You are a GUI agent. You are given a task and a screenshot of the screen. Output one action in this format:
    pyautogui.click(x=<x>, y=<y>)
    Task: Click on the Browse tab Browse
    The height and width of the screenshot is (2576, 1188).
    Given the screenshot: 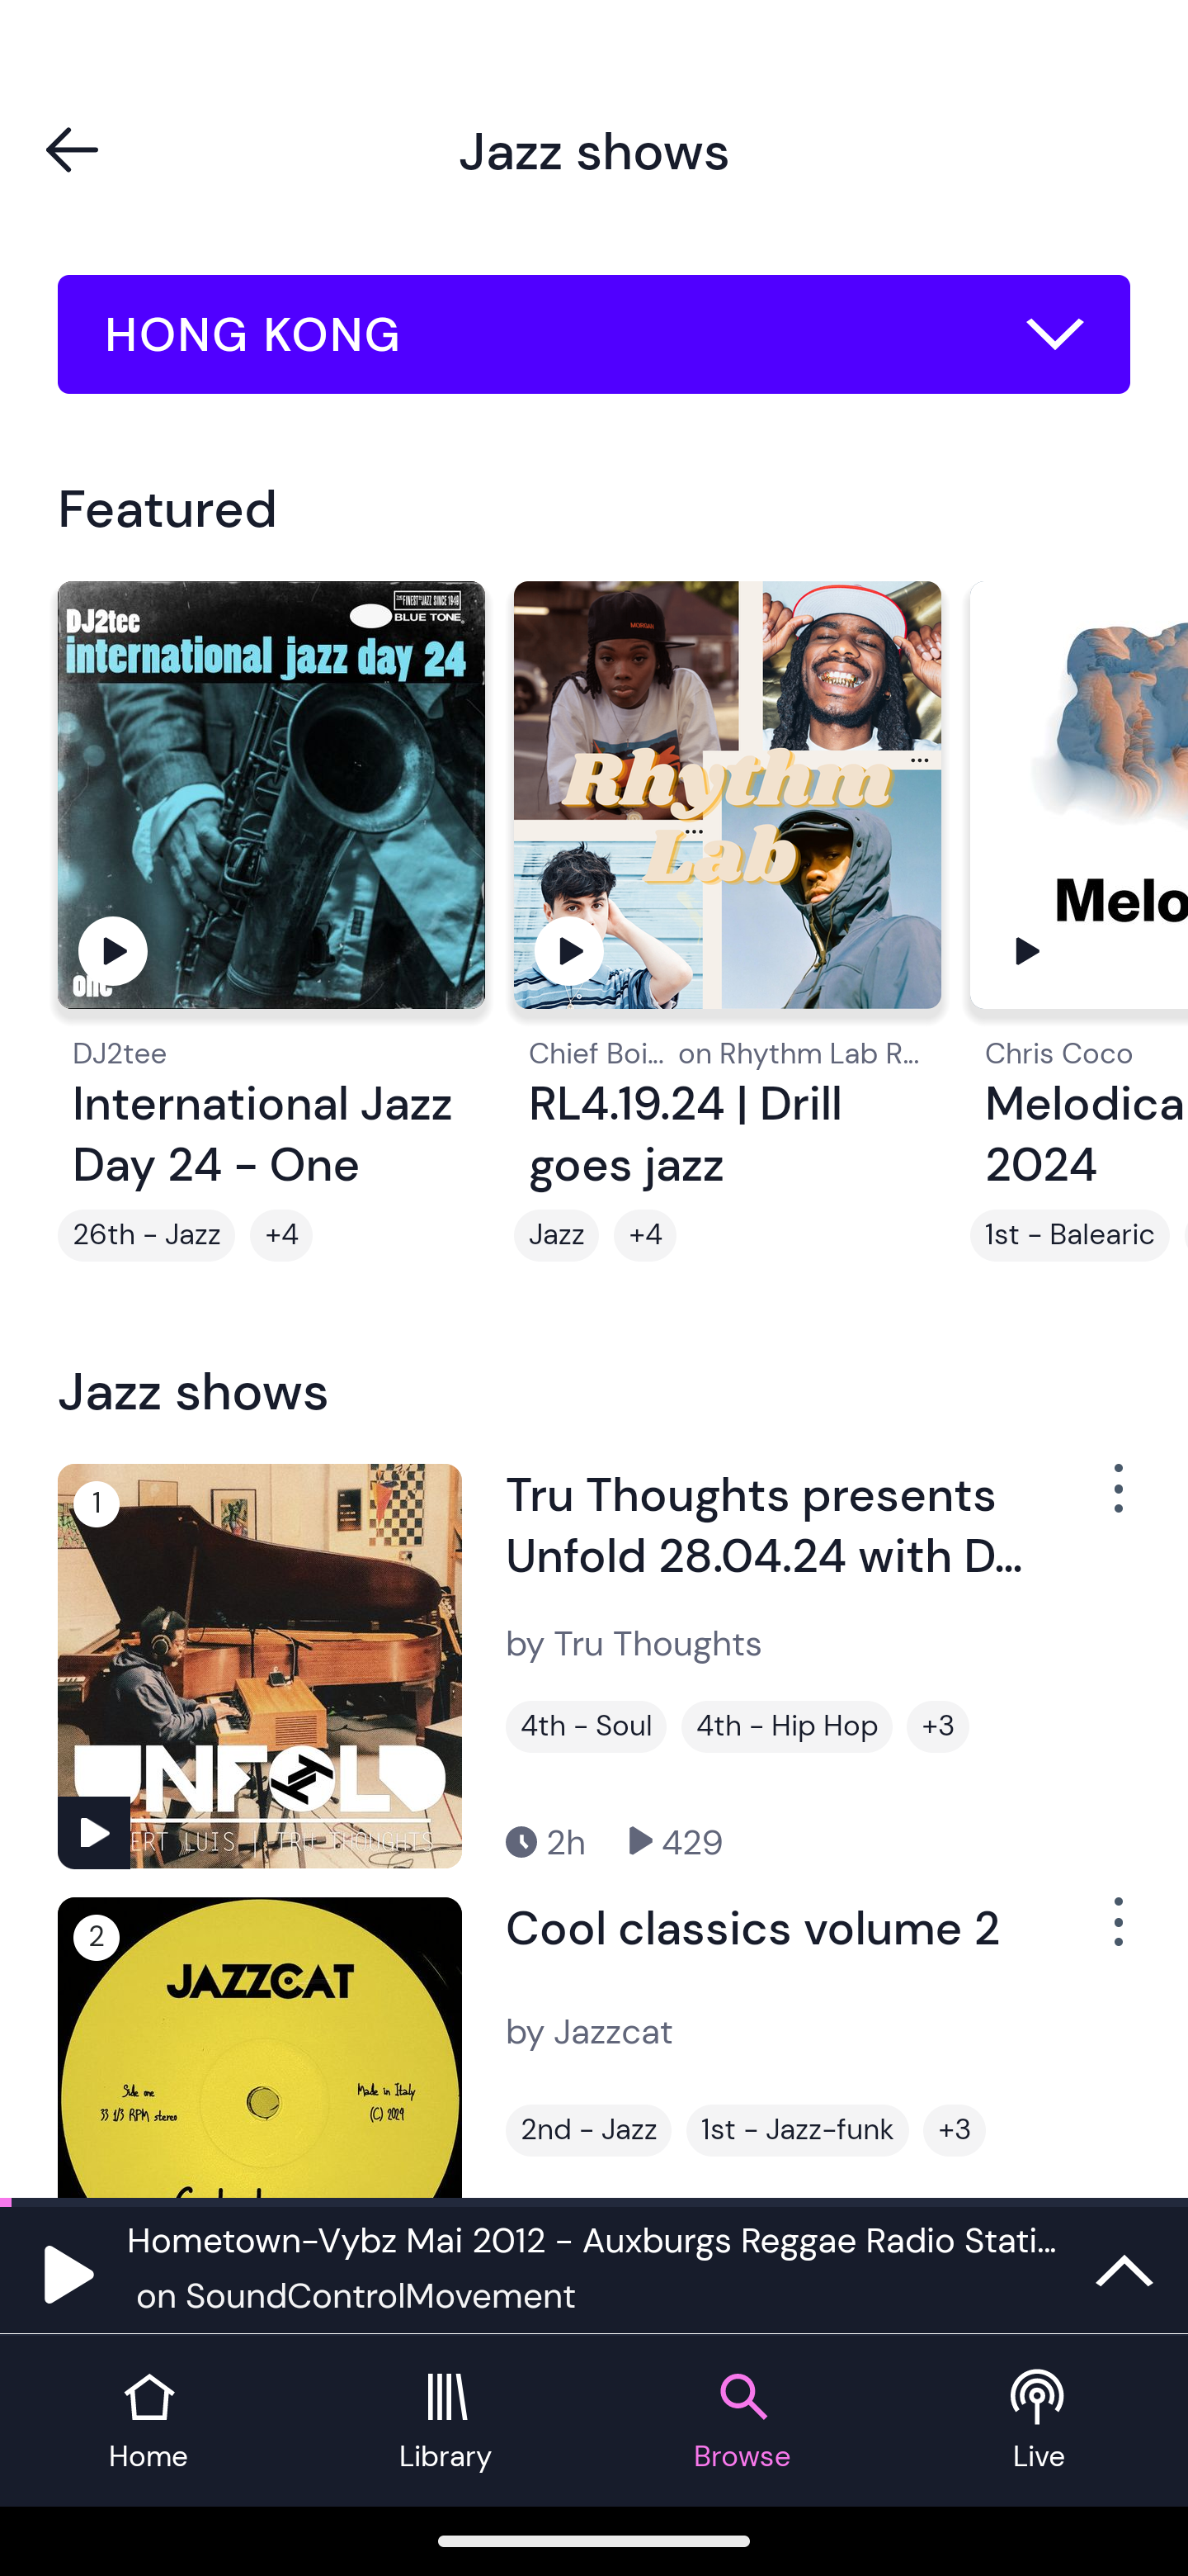 What is the action you would take?
    pyautogui.click(x=742, y=2421)
    